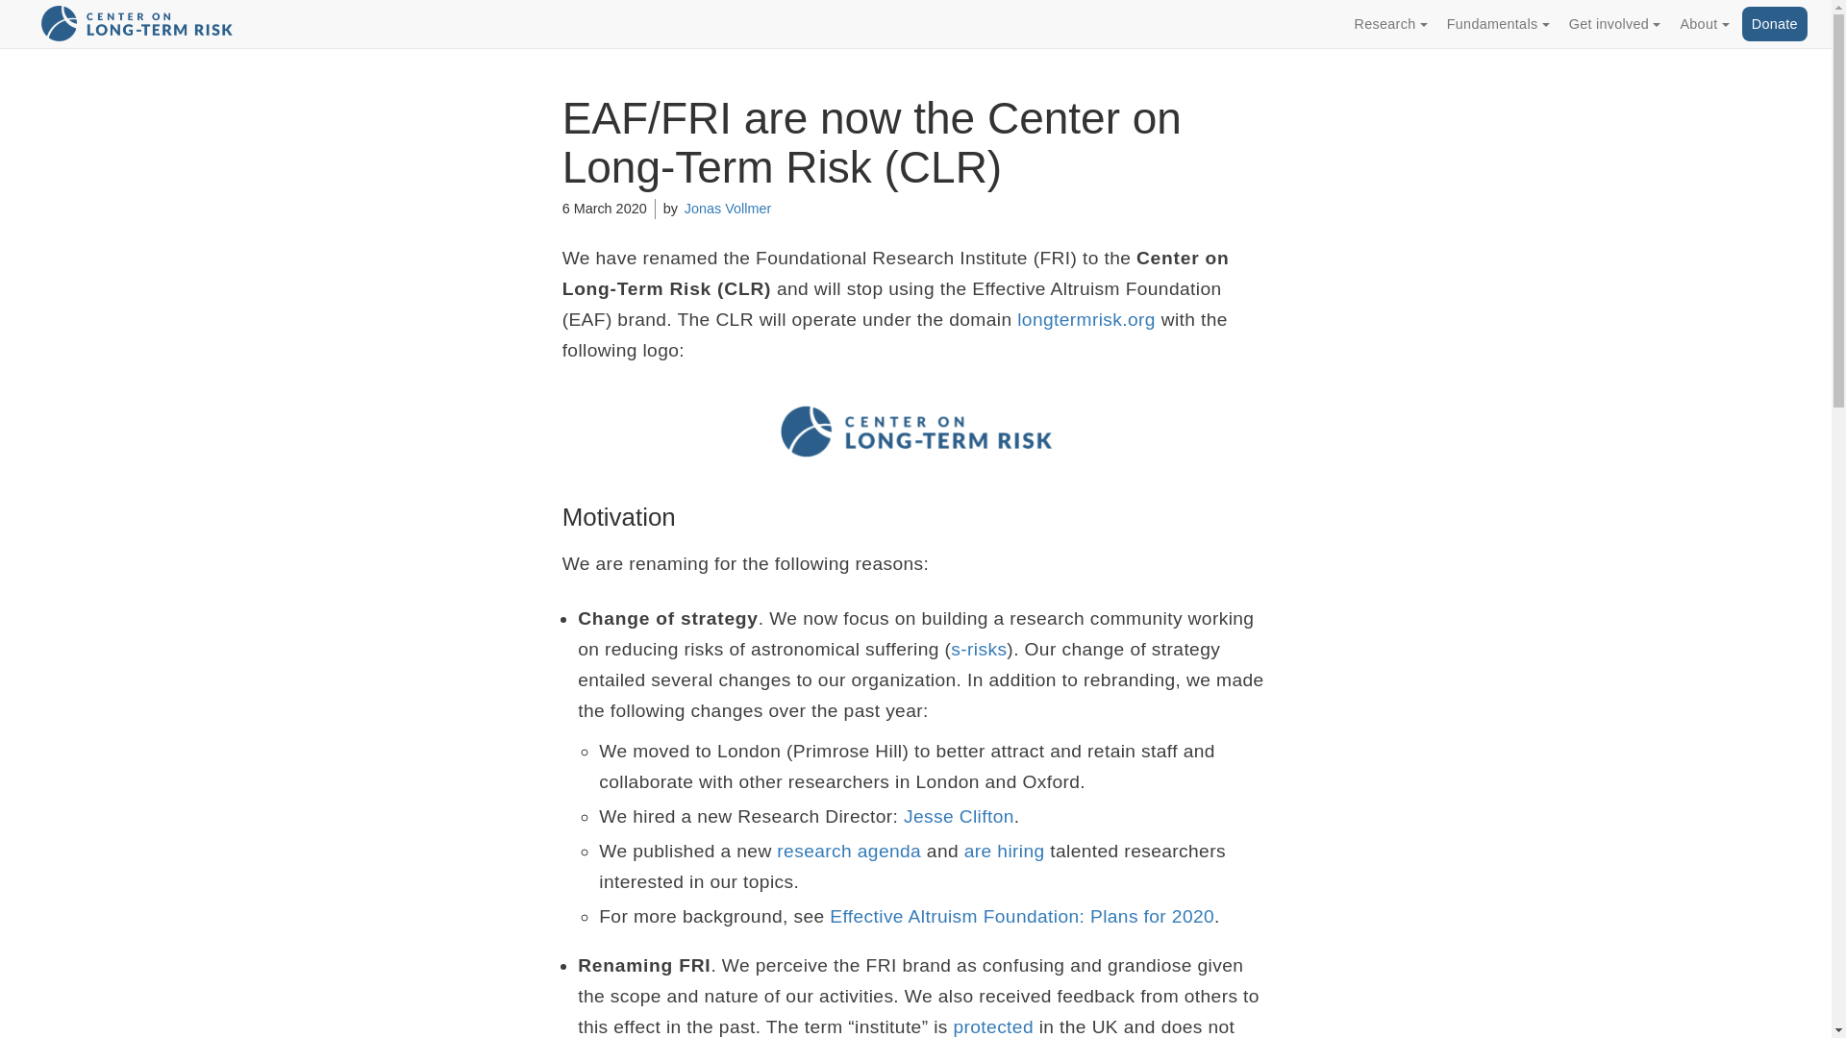  Describe the element at coordinates (726, 208) in the screenshot. I see `Jonas Vollmer` at that location.